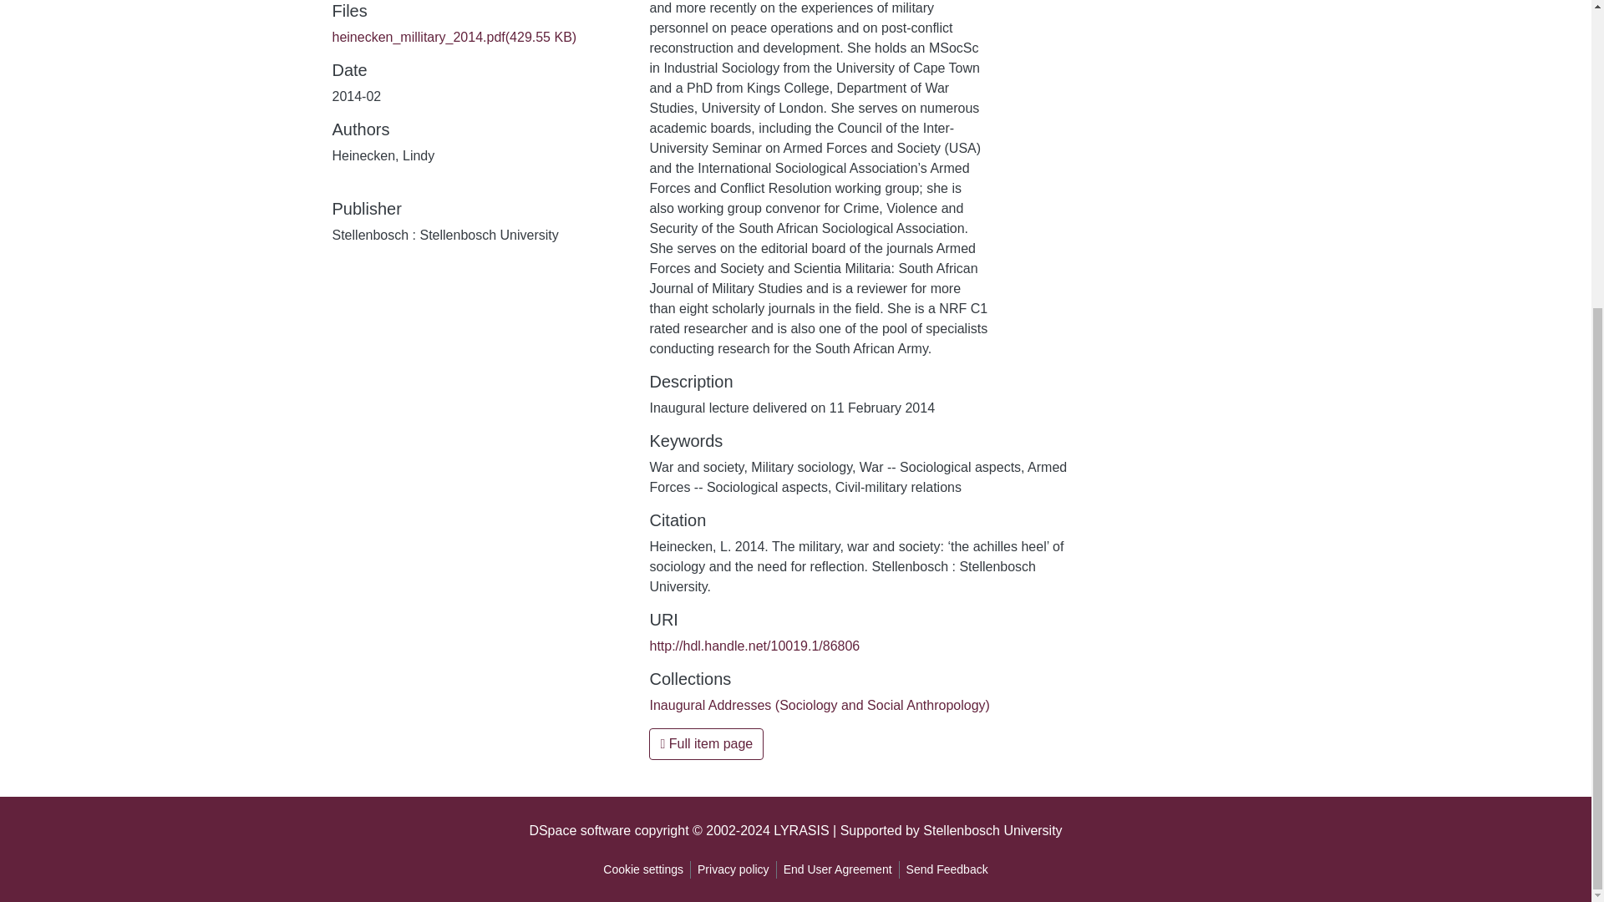  What do you see at coordinates (580, 830) in the screenshot?
I see `DSpace software` at bounding box center [580, 830].